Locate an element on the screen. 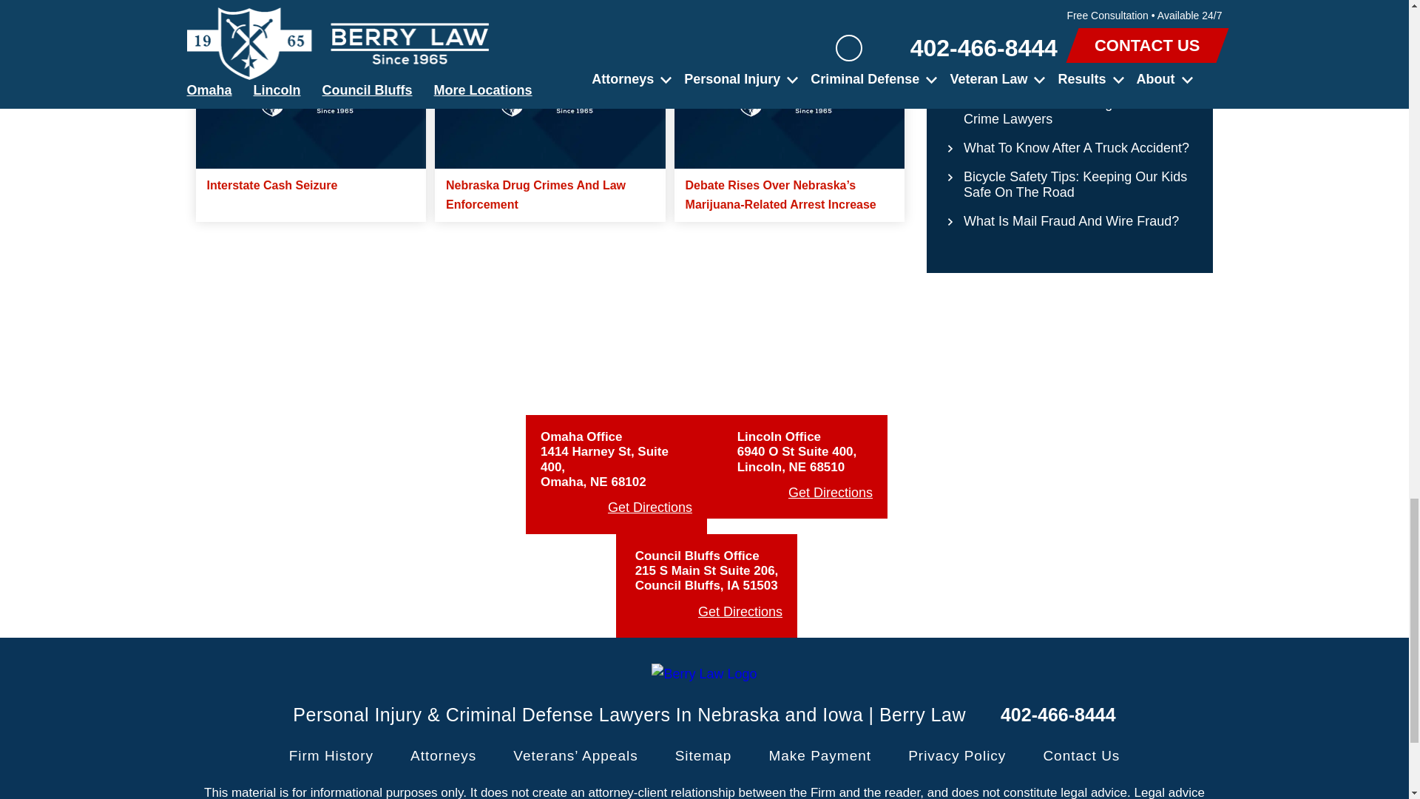 This screenshot has height=799, width=1420. Berry Law is located at coordinates (704, 674).